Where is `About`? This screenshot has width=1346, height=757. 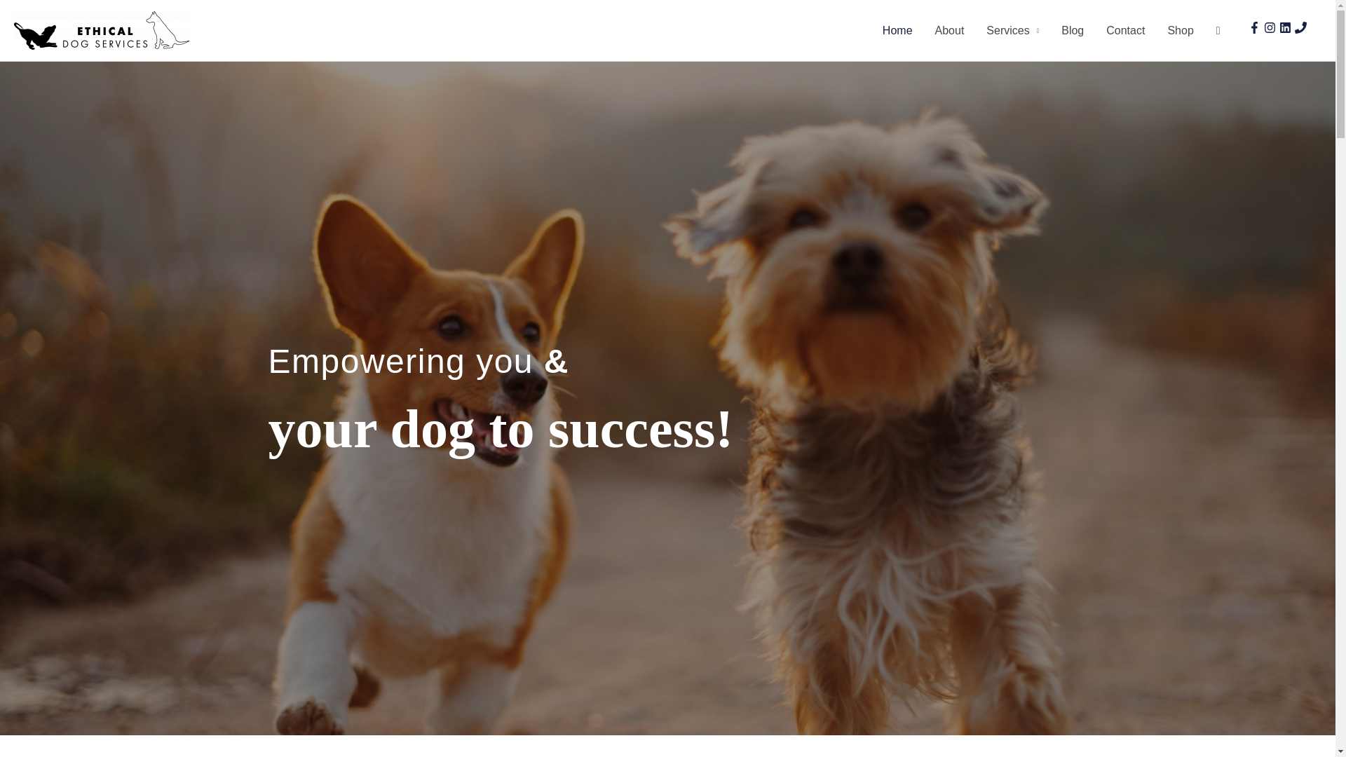
About is located at coordinates (949, 30).